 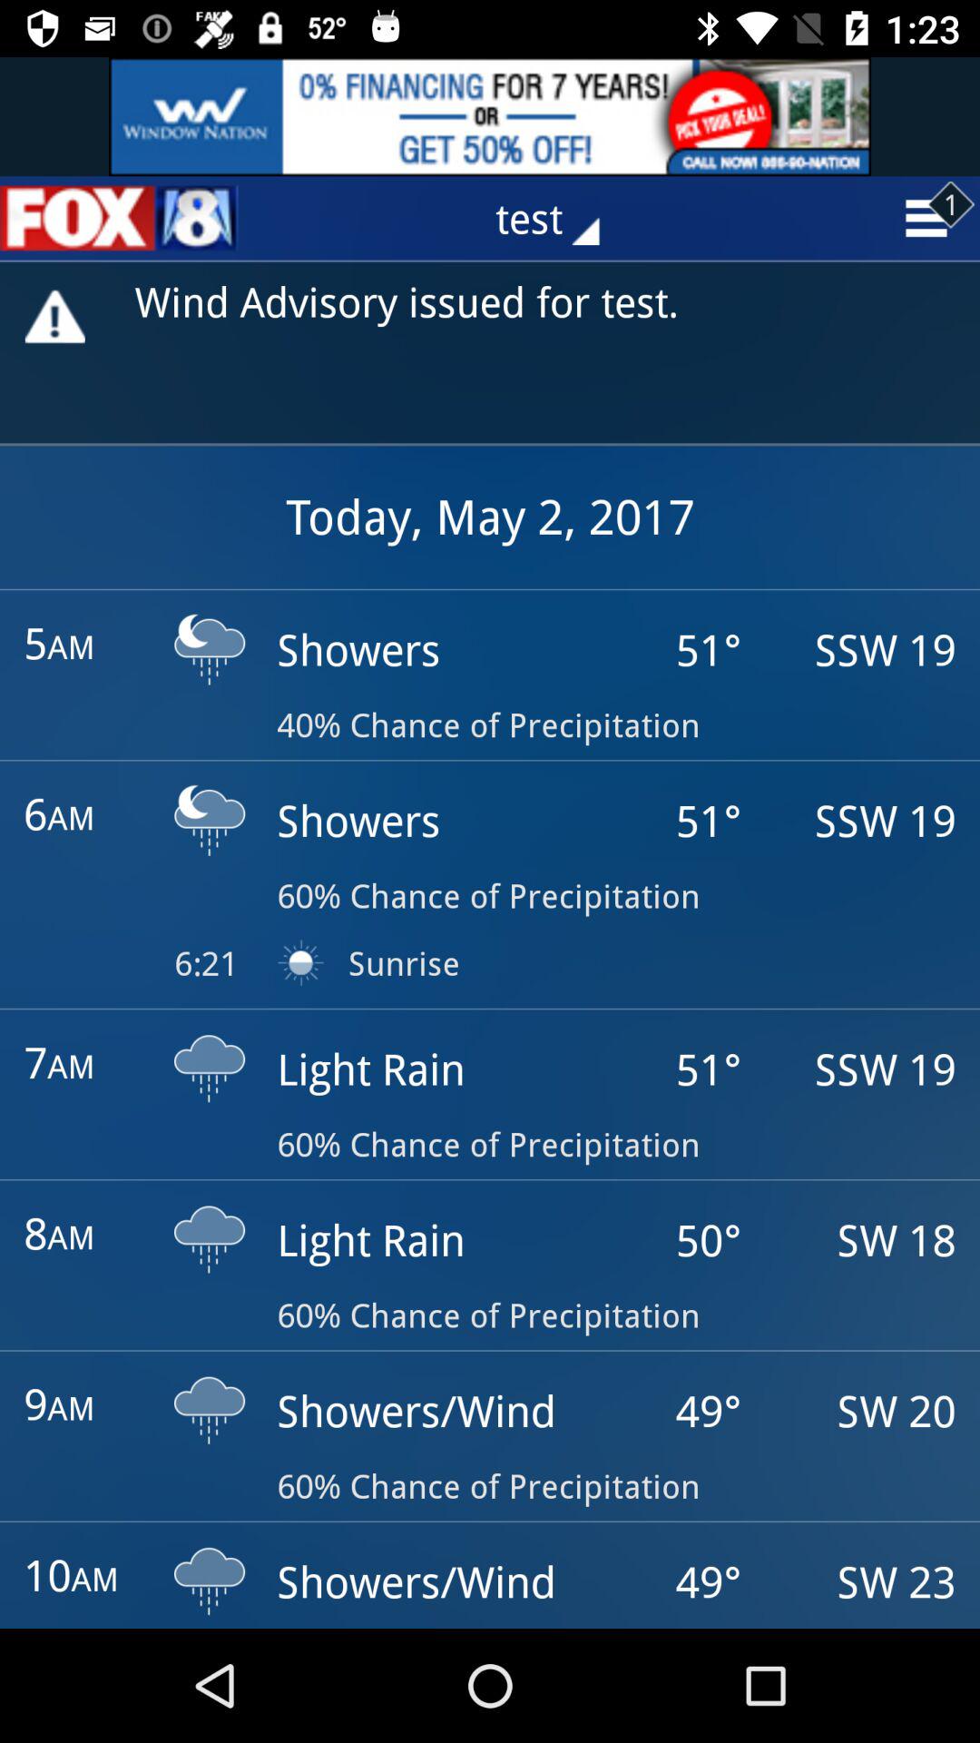 What do you see at coordinates (119, 218) in the screenshot?
I see `choose the icon to the left of the test item` at bounding box center [119, 218].